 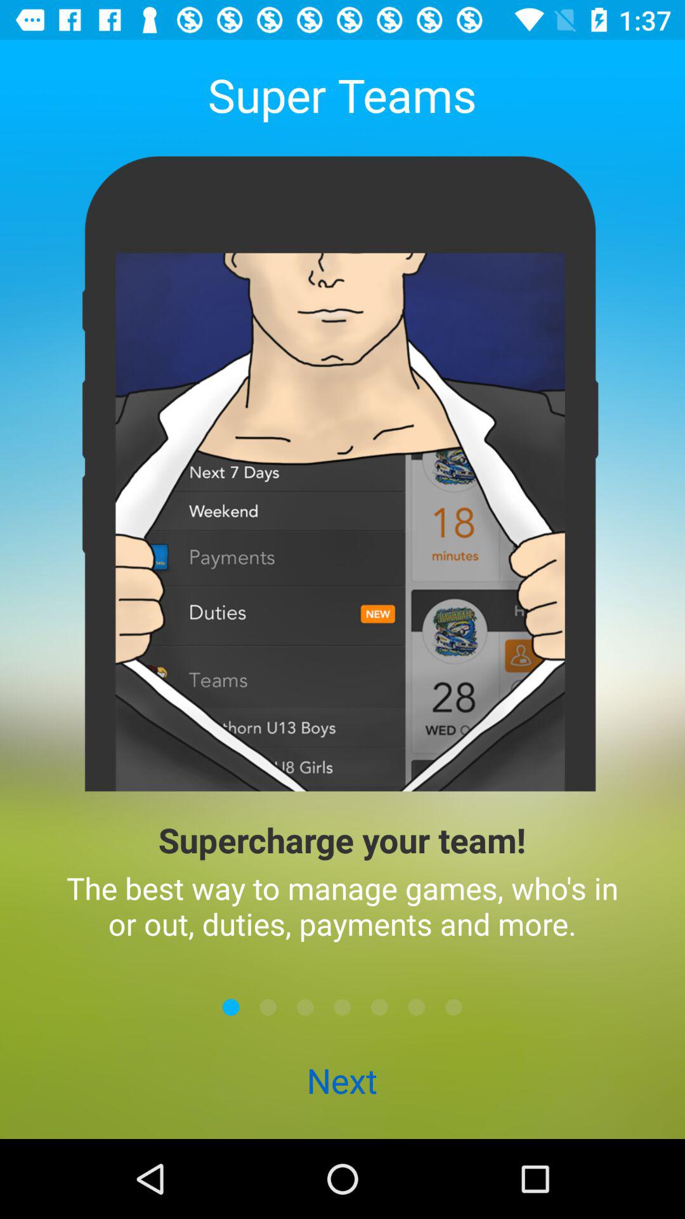 What do you see at coordinates (416, 1007) in the screenshot?
I see `select the icon above next` at bounding box center [416, 1007].